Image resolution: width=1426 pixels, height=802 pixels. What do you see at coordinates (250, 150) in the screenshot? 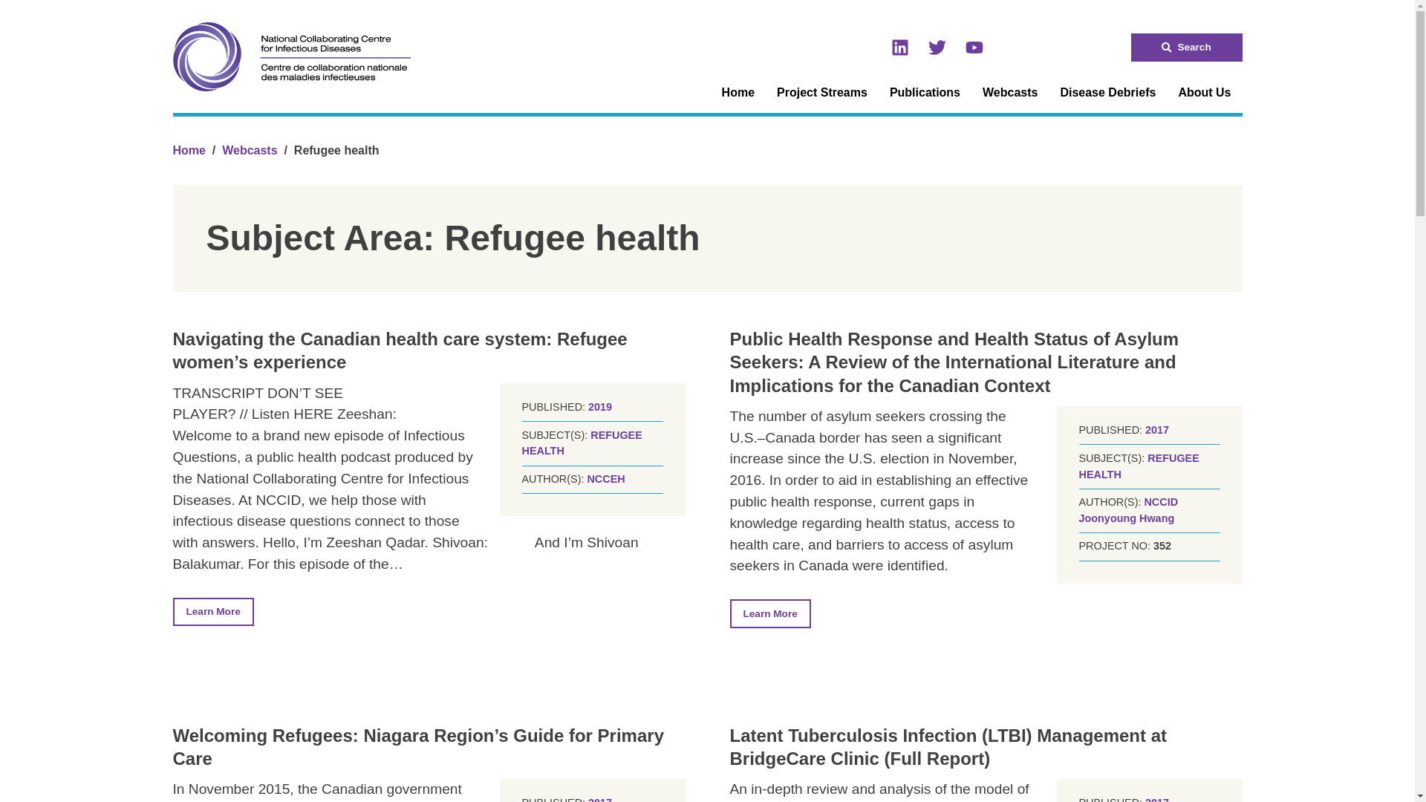
I see `Go to Webcasts.` at bounding box center [250, 150].